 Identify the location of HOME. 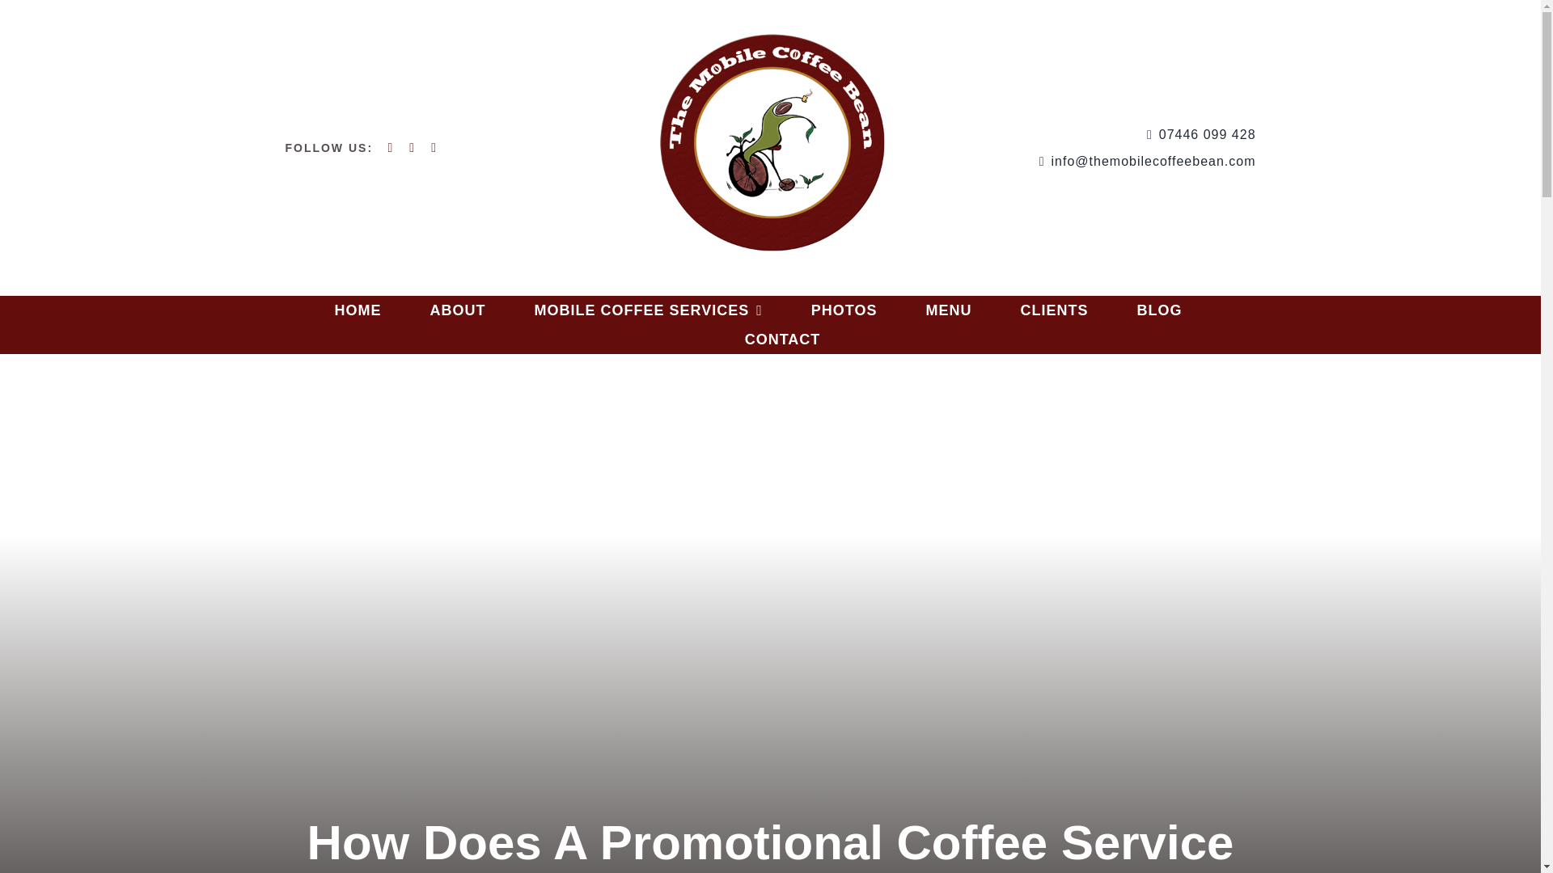
(358, 310).